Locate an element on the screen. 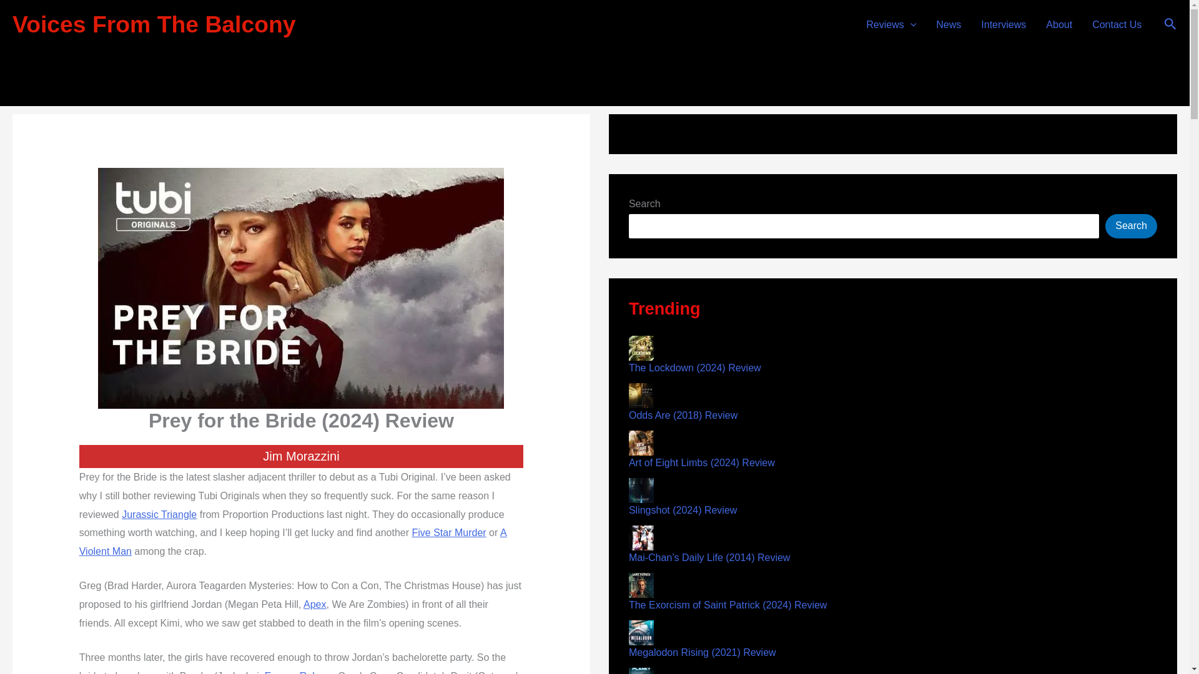 The width and height of the screenshot is (1199, 674). Interviews is located at coordinates (1003, 25).